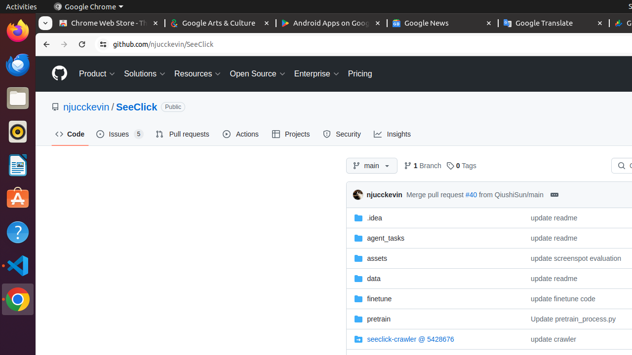 This screenshot has height=355, width=632. Describe the element at coordinates (379, 319) in the screenshot. I see `pretrain, (Directory)` at that location.